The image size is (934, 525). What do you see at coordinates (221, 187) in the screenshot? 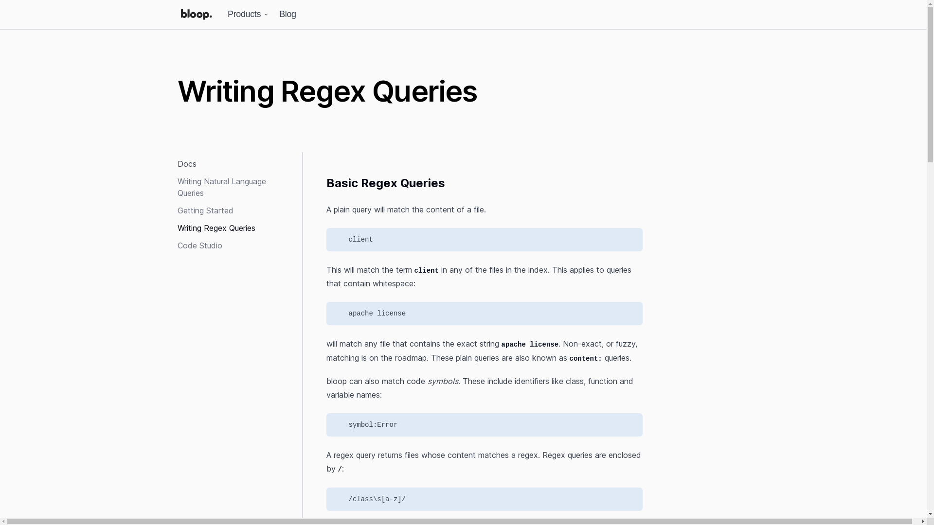
I see `Writing Natural Language Queries` at bounding box center [221, 187].